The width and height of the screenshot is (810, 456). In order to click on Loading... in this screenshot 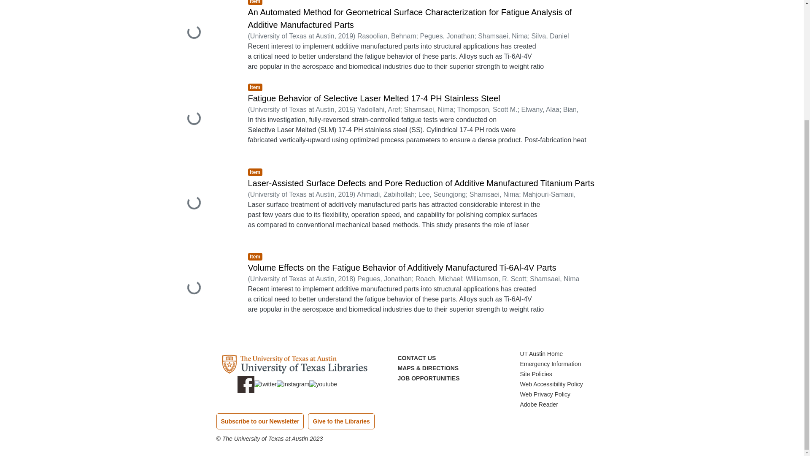, I will do `click(202, 35)`.